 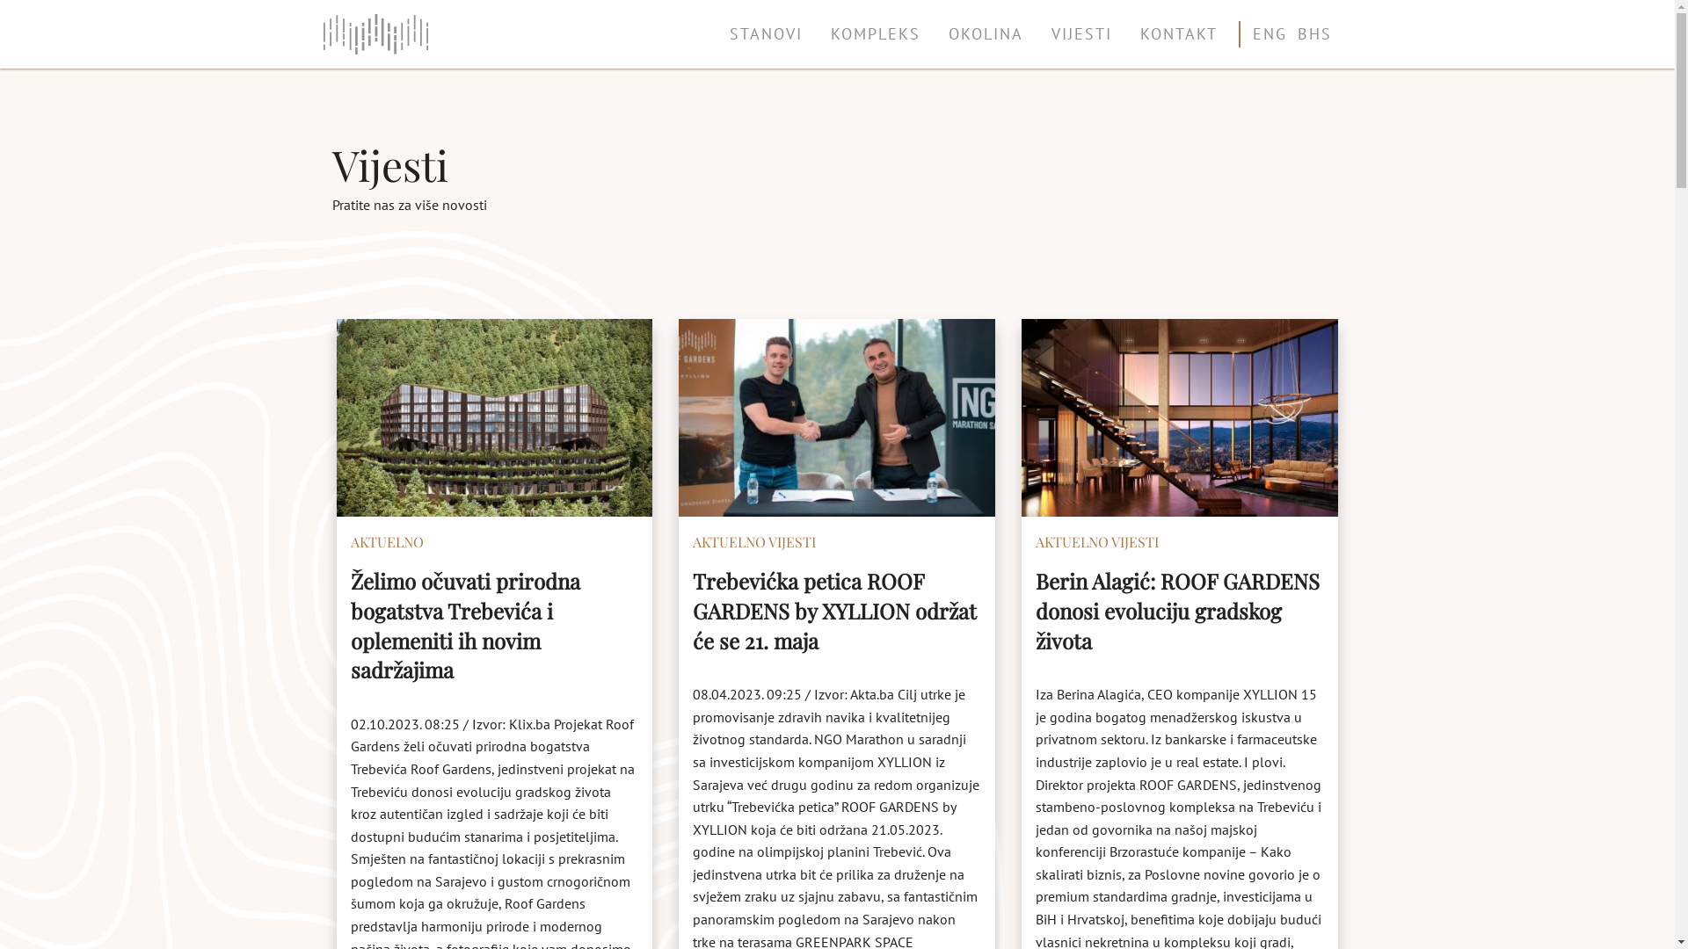 What do you see at coordinates (1178, 34) in the screenshot?
I see `KONTAKT` at bounding box center [1178, 34].